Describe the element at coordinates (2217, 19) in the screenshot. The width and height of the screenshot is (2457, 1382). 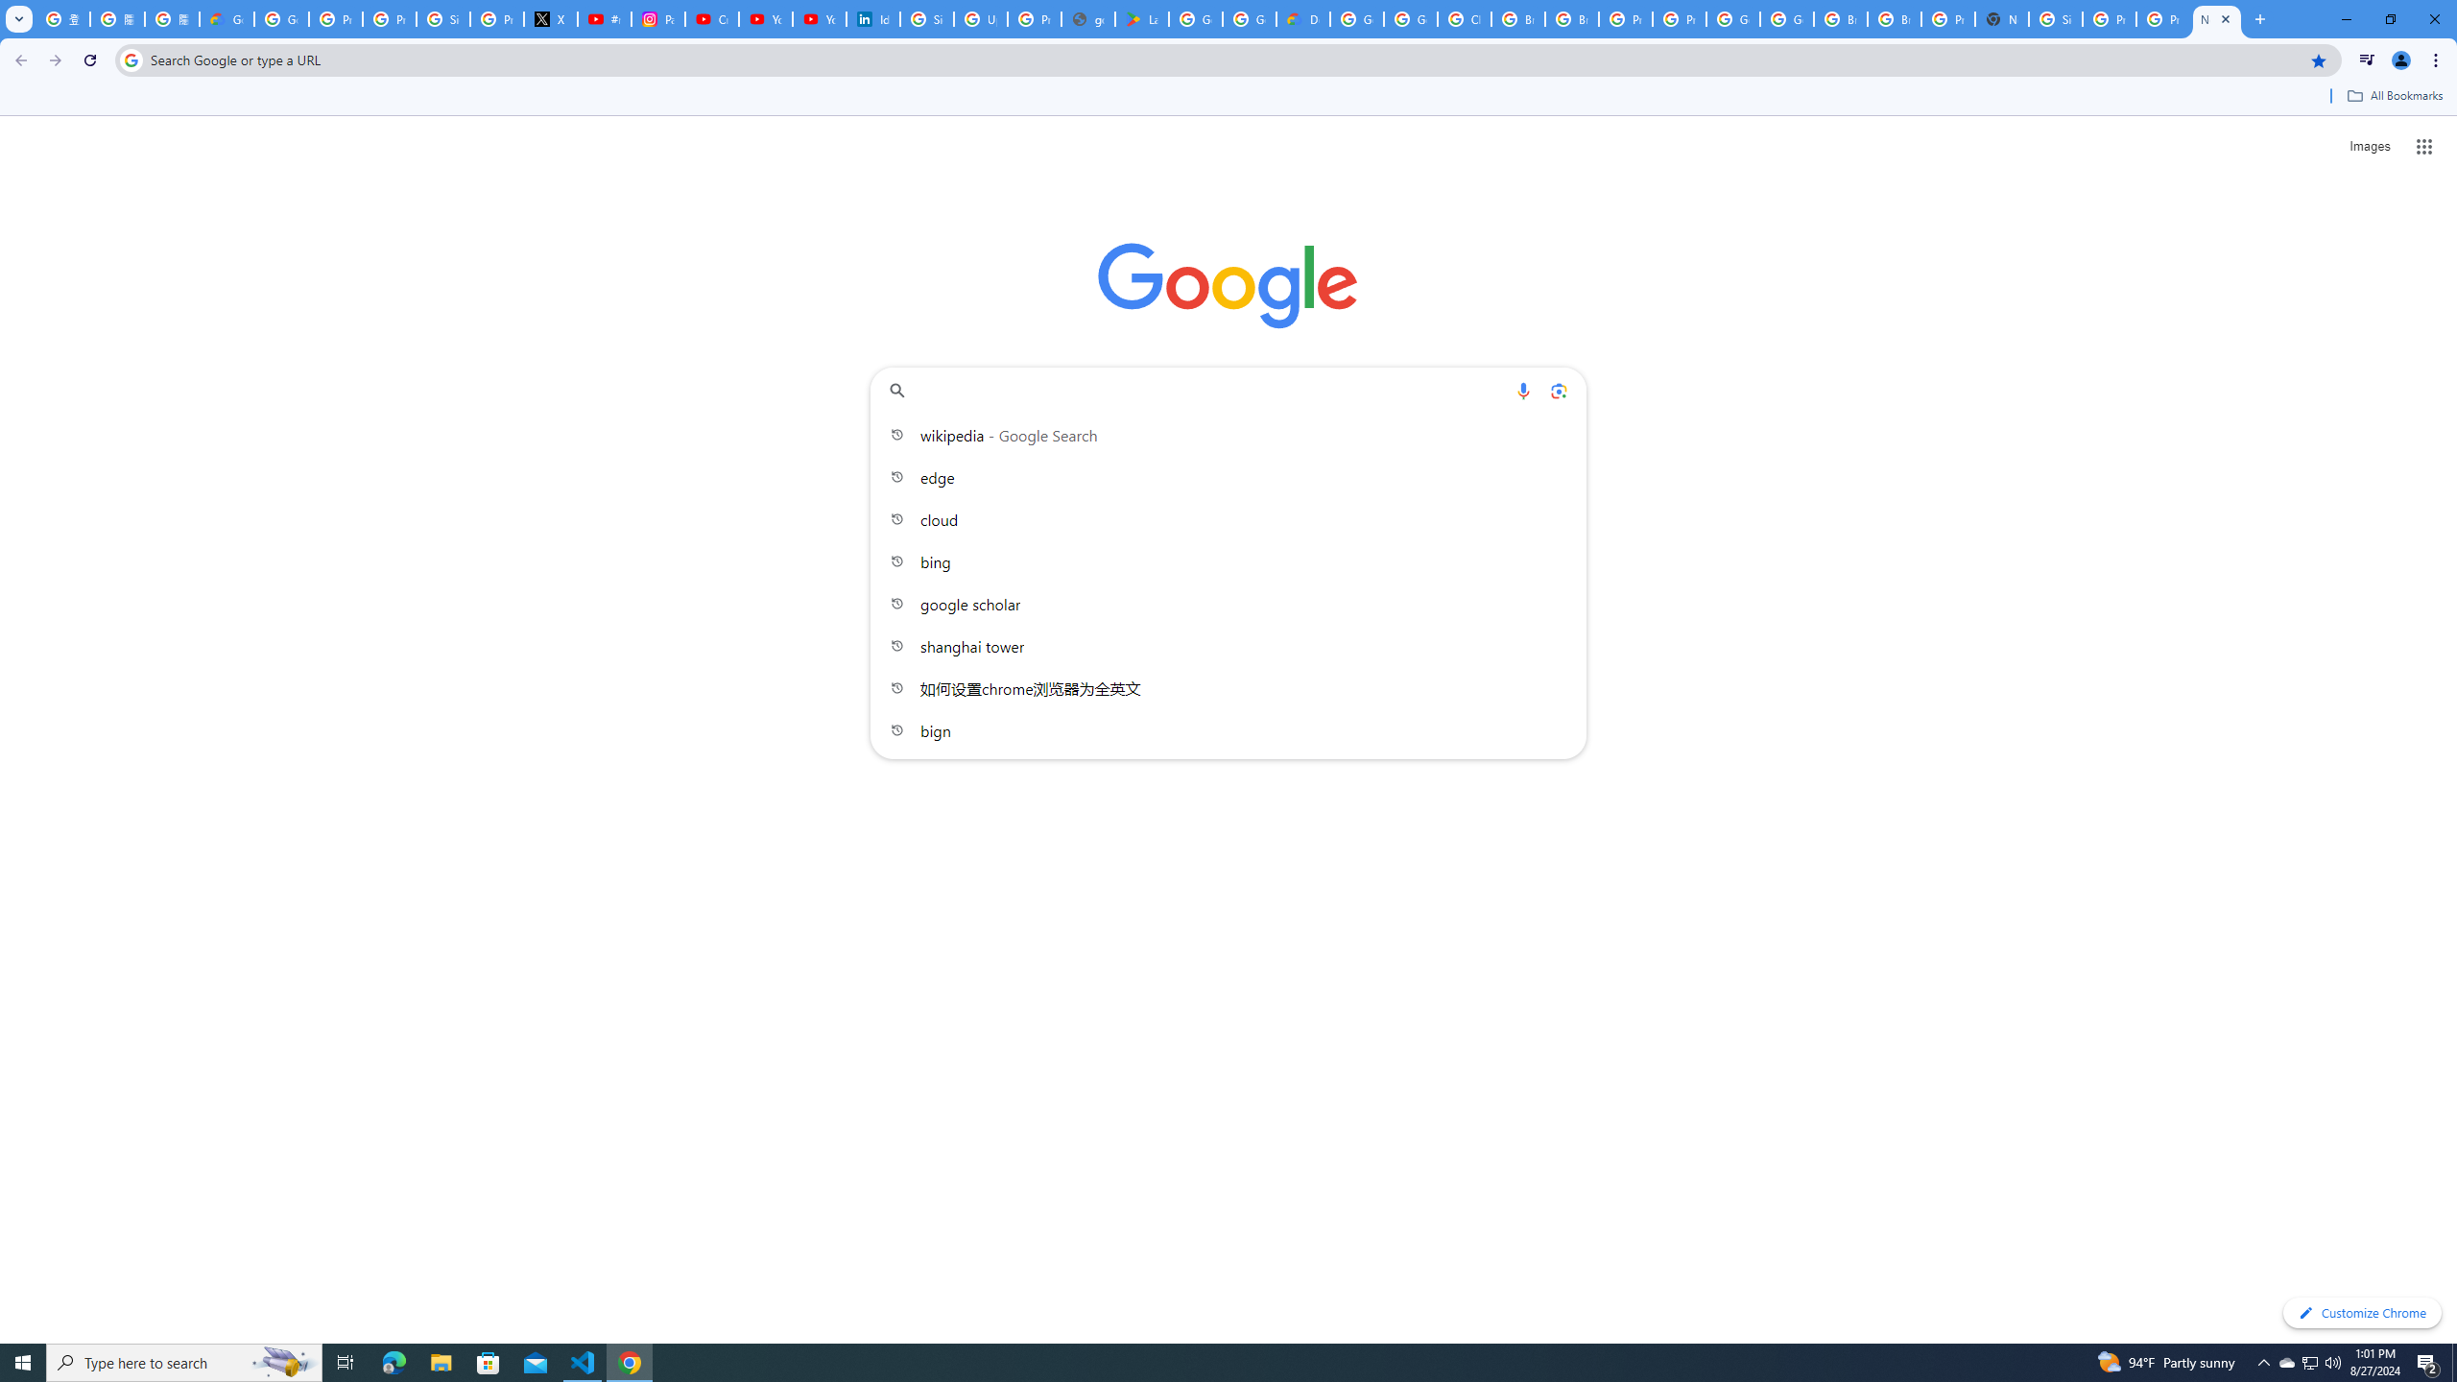
I see `New Tab` at that location.